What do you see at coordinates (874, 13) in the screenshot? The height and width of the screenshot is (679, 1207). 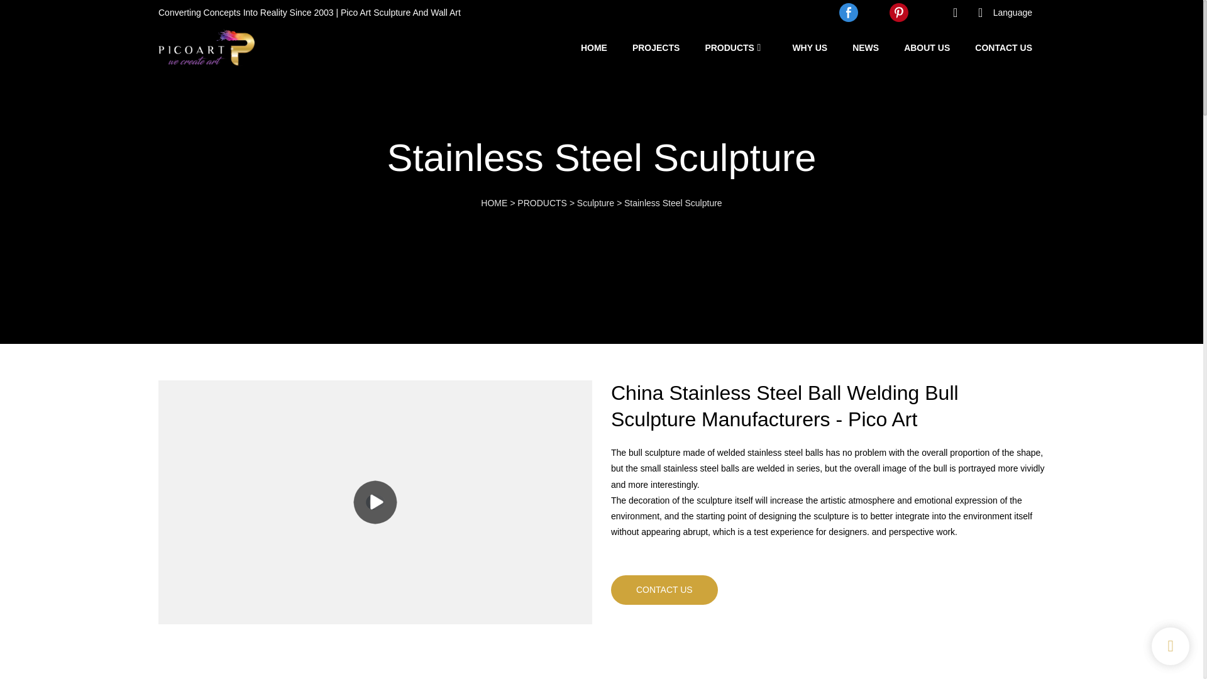 I see `youtube` at bounding box center [874, 13].